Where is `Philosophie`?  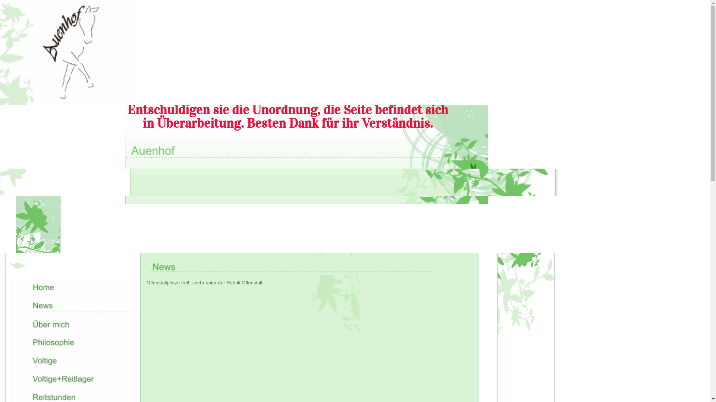 Philosophie is located at coordinates (75, 342).